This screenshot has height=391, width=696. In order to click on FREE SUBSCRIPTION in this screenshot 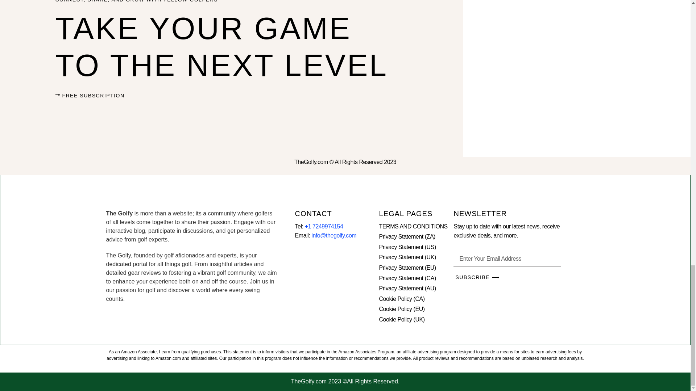, I will do `click(90, 96)`.